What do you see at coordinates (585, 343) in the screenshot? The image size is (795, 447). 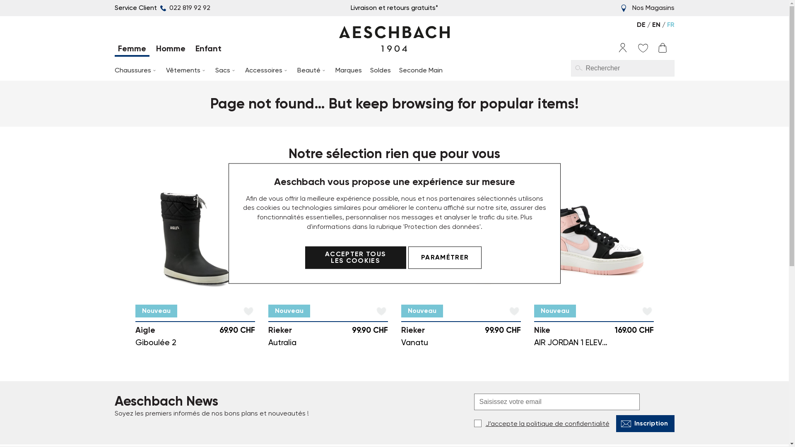 I see `AIR JORDAN 1 ELEVATE HIGH` at bounding box center [585, 343].